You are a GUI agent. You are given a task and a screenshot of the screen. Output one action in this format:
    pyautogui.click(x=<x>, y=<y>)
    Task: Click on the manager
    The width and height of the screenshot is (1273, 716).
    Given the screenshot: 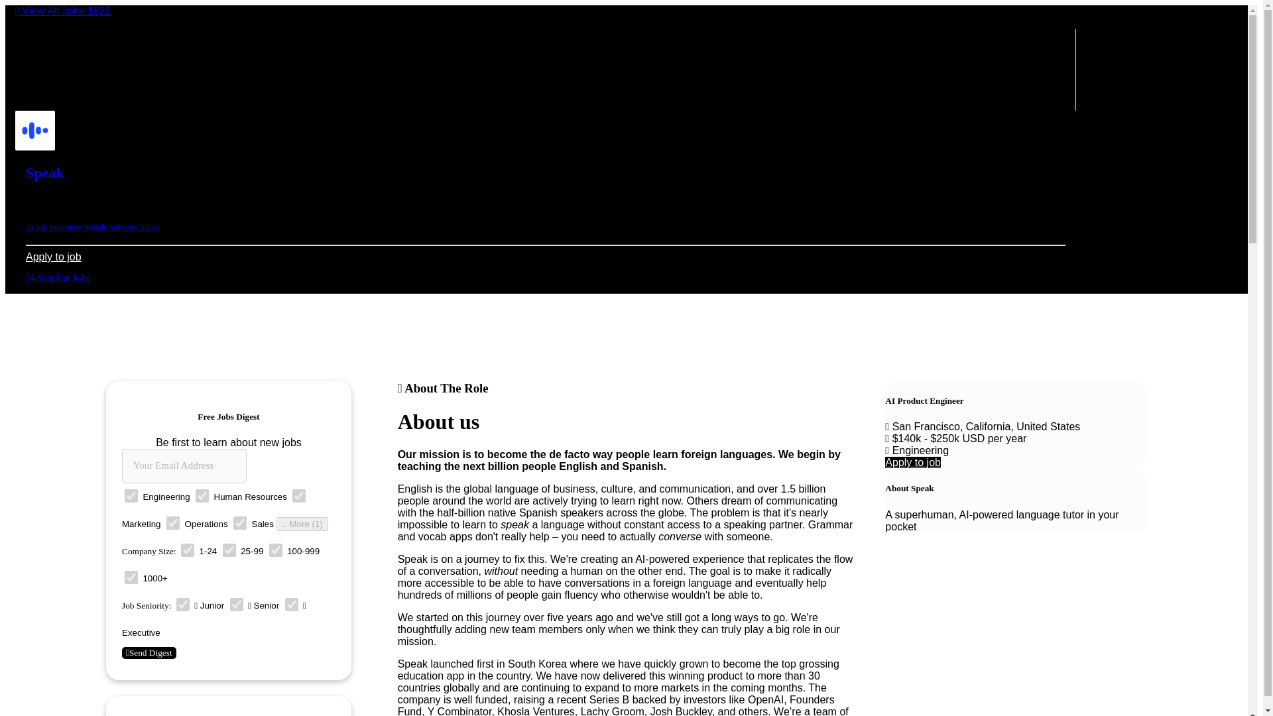 What is the action you would take?
    pyautogui.click(x=236, y=605)
    